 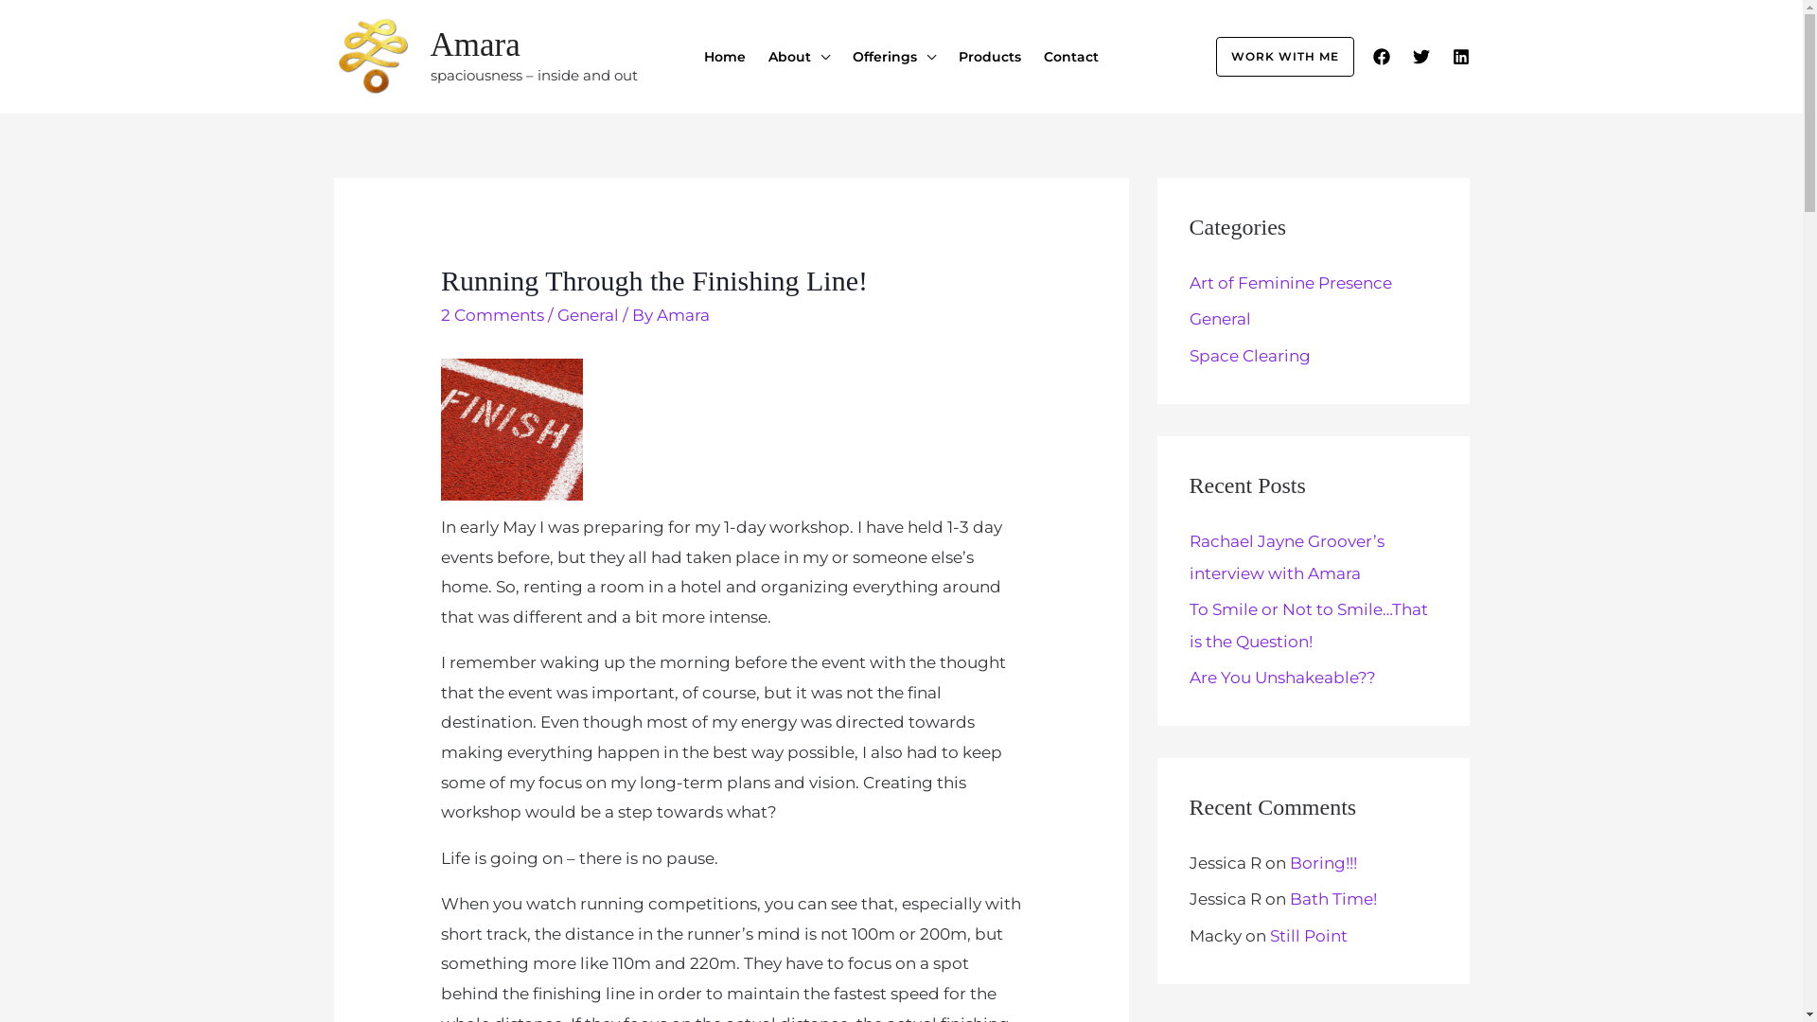 What do you see at coordinates (1309, 935) in the screenshot?
I see `Still Point` at bounding box center [1309, 935].